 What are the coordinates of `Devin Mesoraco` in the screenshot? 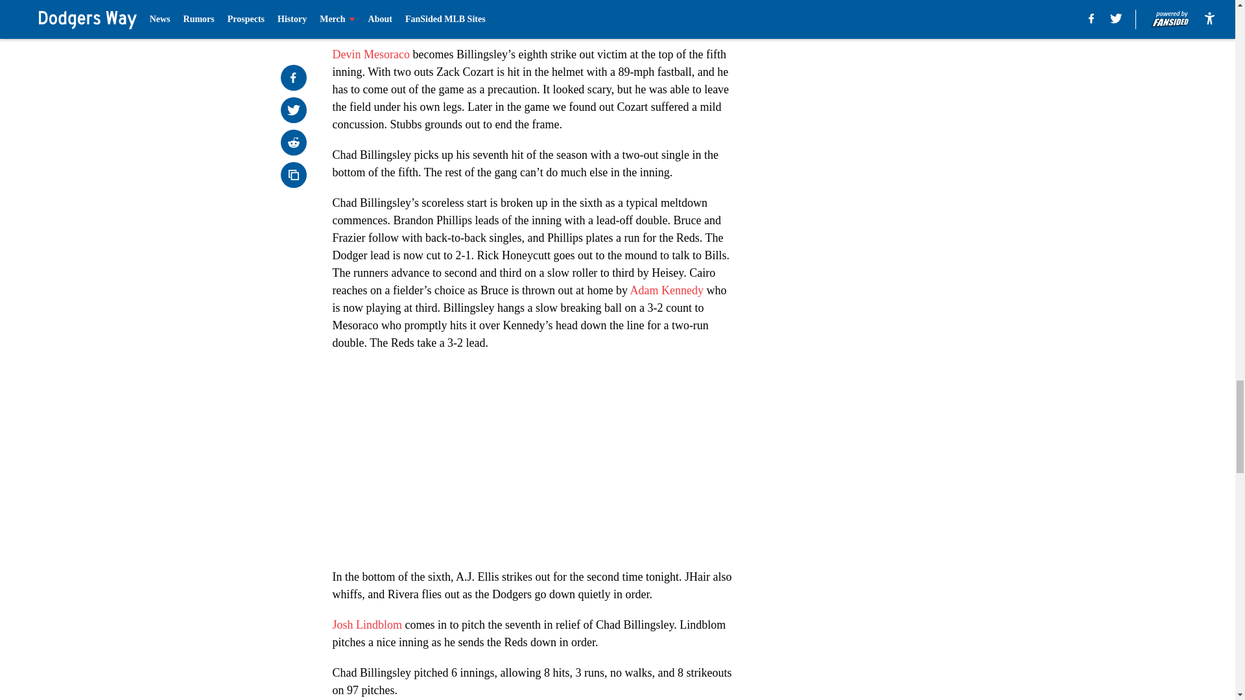 It's located at (371, 54).